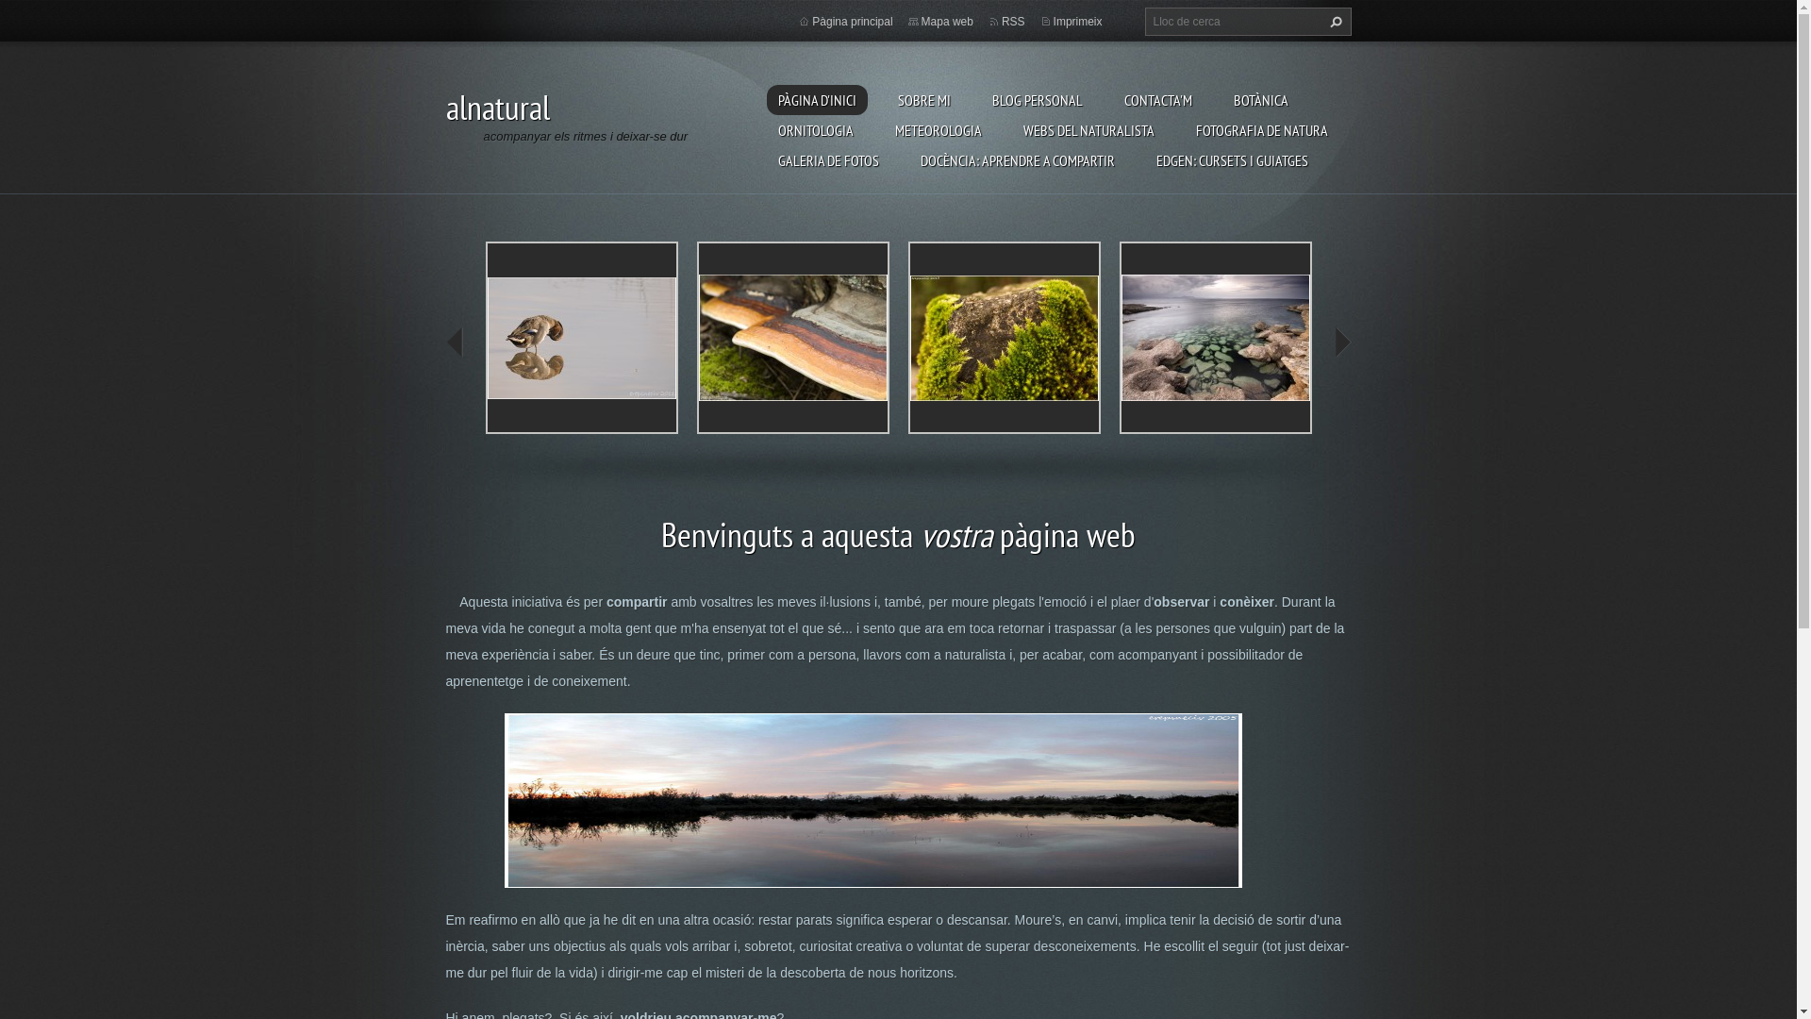 The height and width of the screenshot is (1019, 1811). What do you see at coordinates (1078, 22) in the screenshot?
I see `Imprimeix` at bounding box center [1078, 22].